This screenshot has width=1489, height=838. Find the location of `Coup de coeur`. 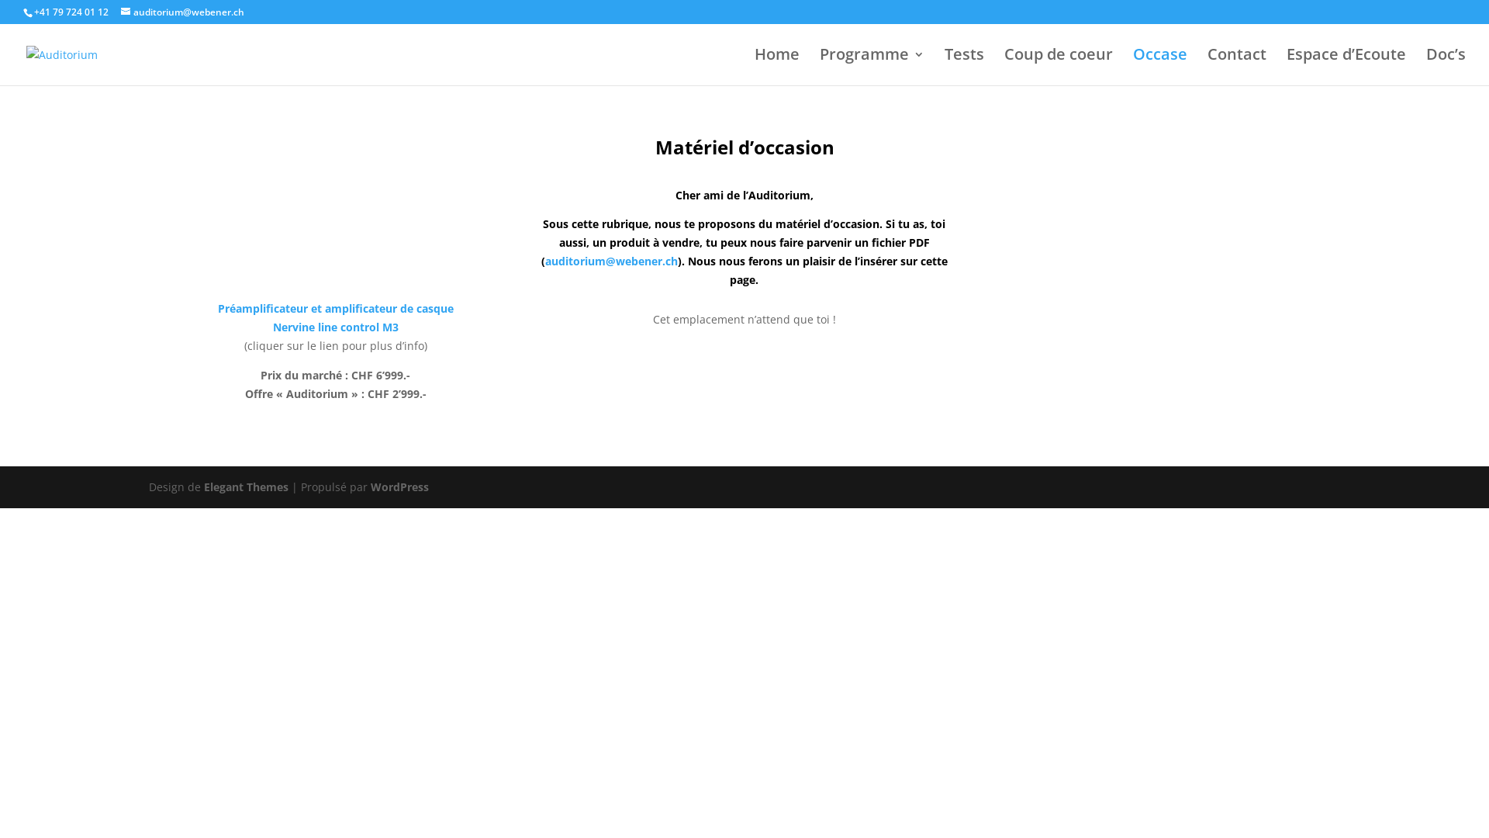

Coup de coeur is located at coordinates (1059, 67).